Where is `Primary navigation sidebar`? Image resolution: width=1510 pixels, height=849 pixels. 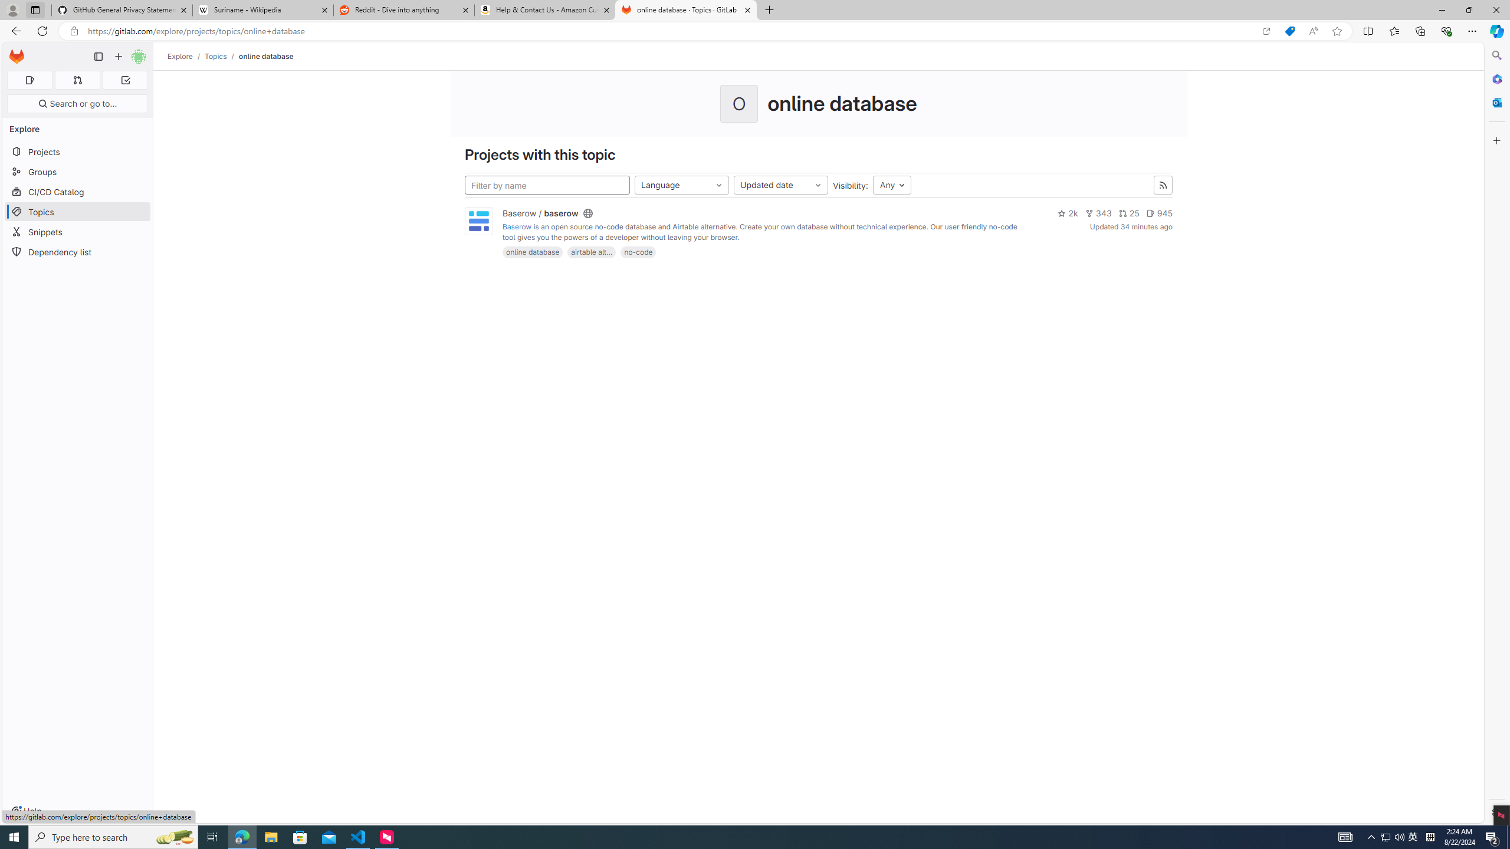 Primary navigation sidebar is located at coordinates (98, 57).